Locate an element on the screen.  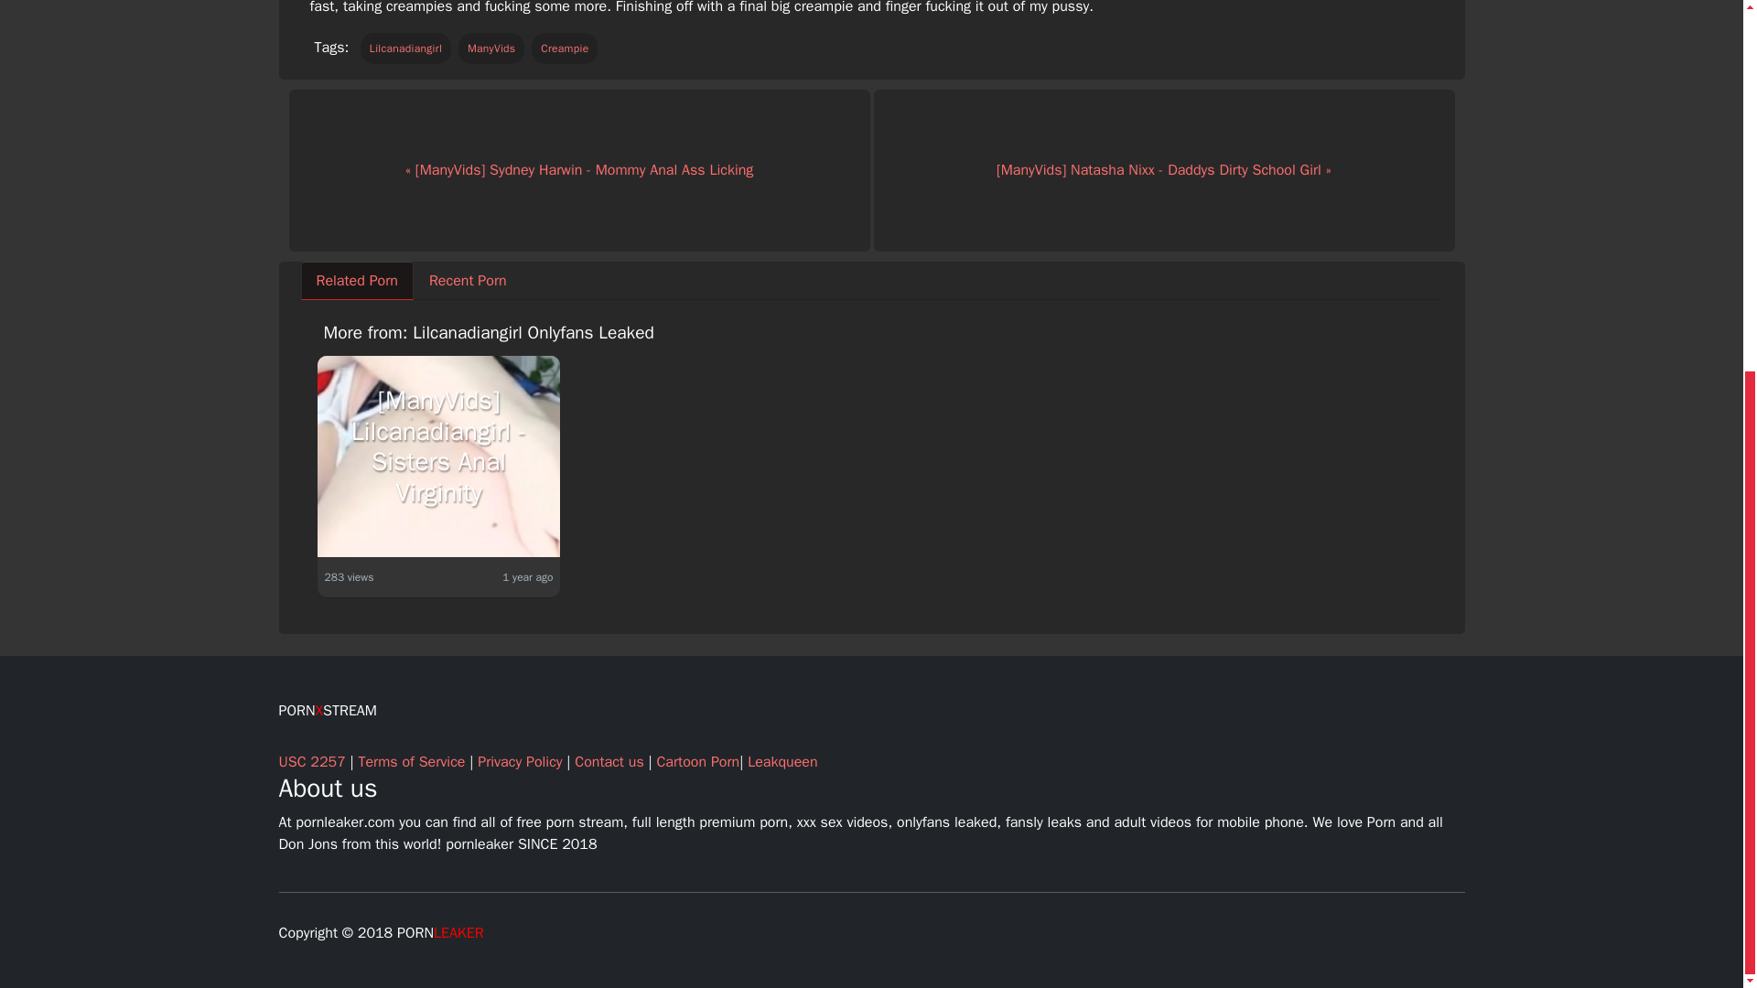
Creampie is located at coordinates (564, 48).